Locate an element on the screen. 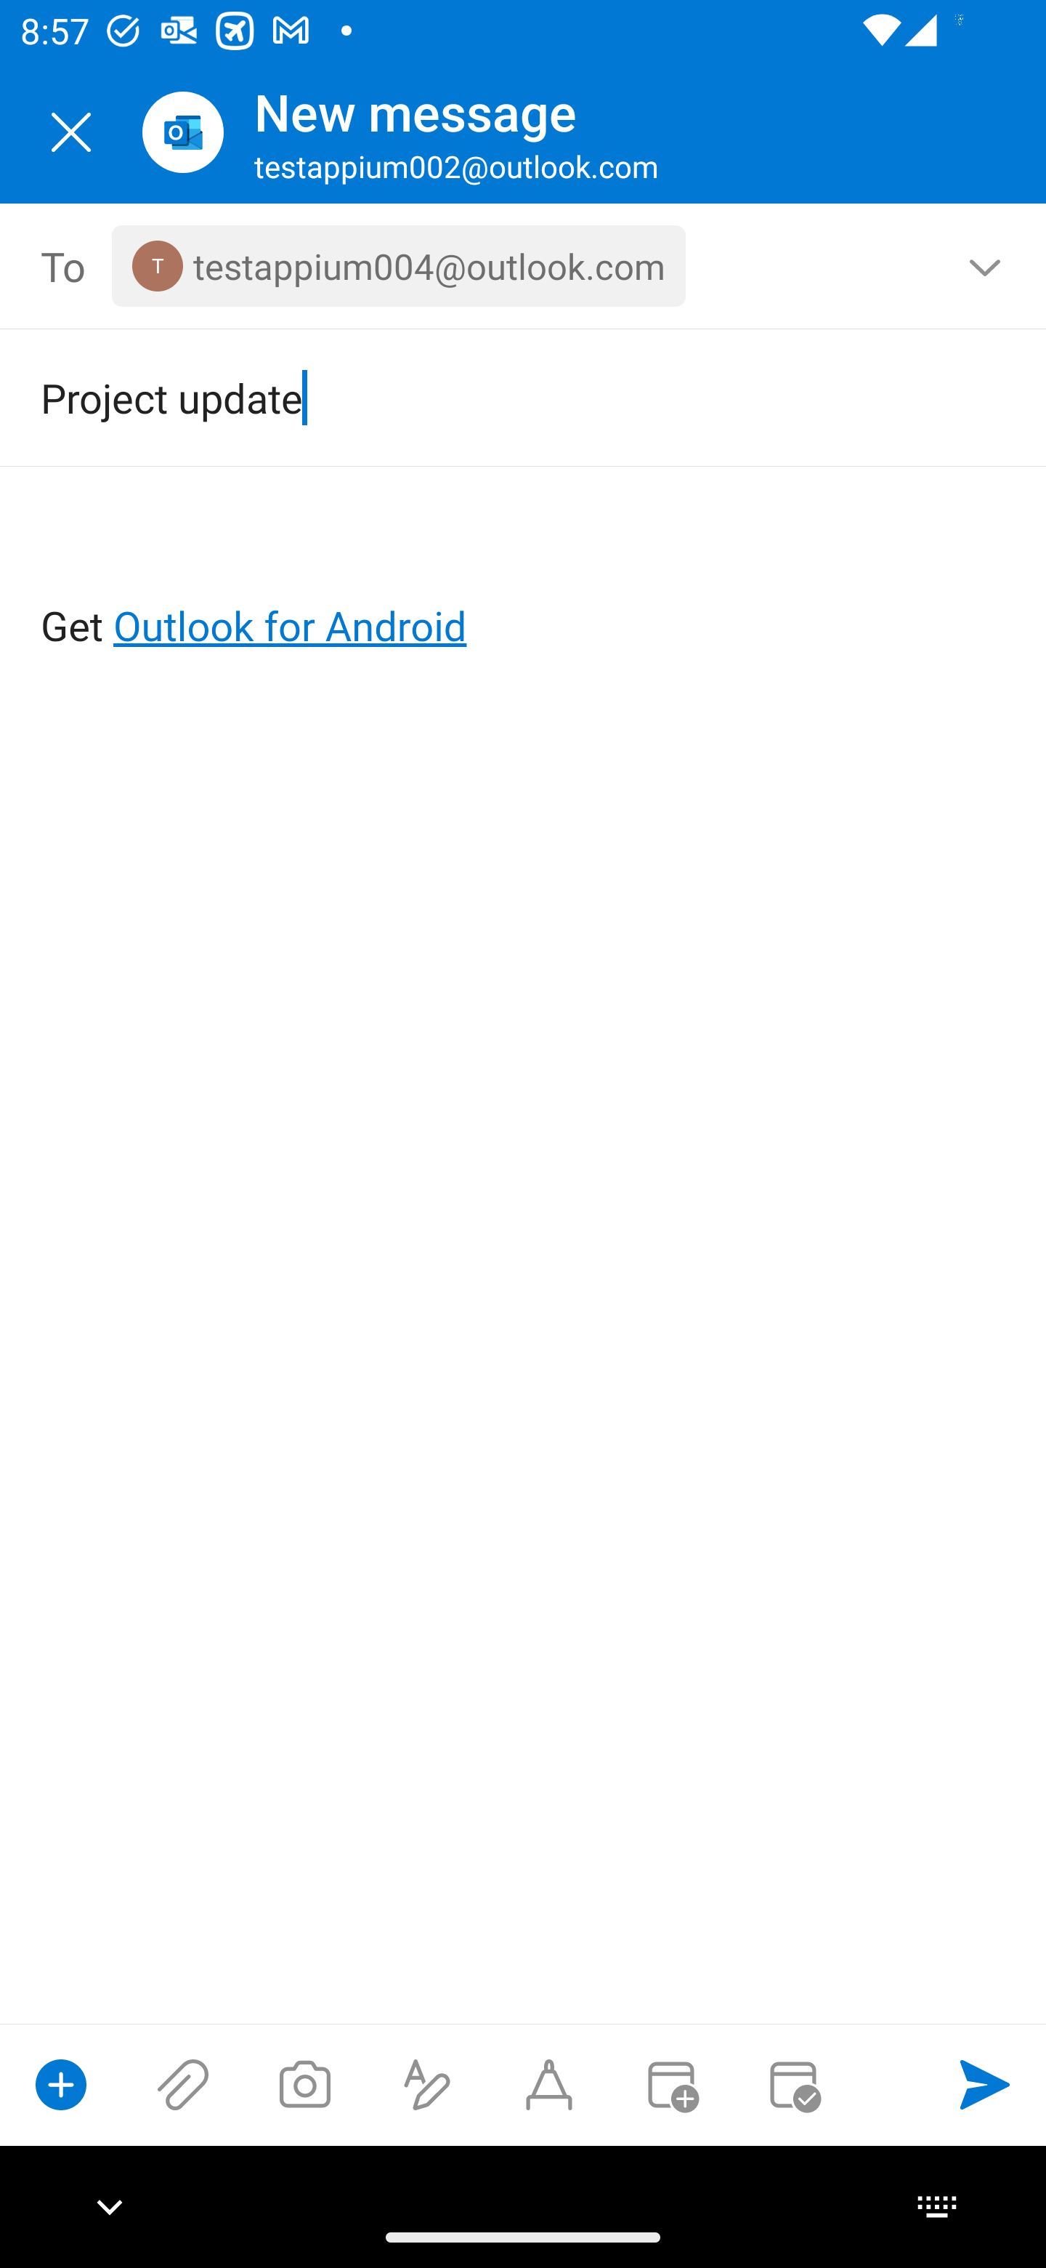 This screenshot has width=1046, height=2268. Convert to event is located at coordinates (670, 2084).